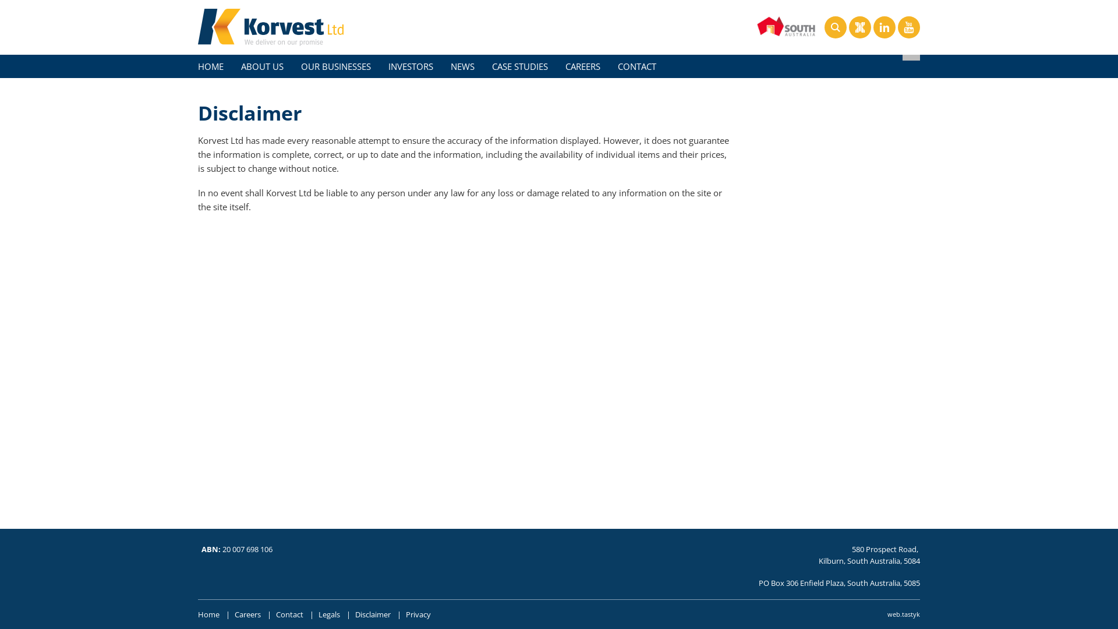  I want to click on Disclaimer, so click(373, 615).